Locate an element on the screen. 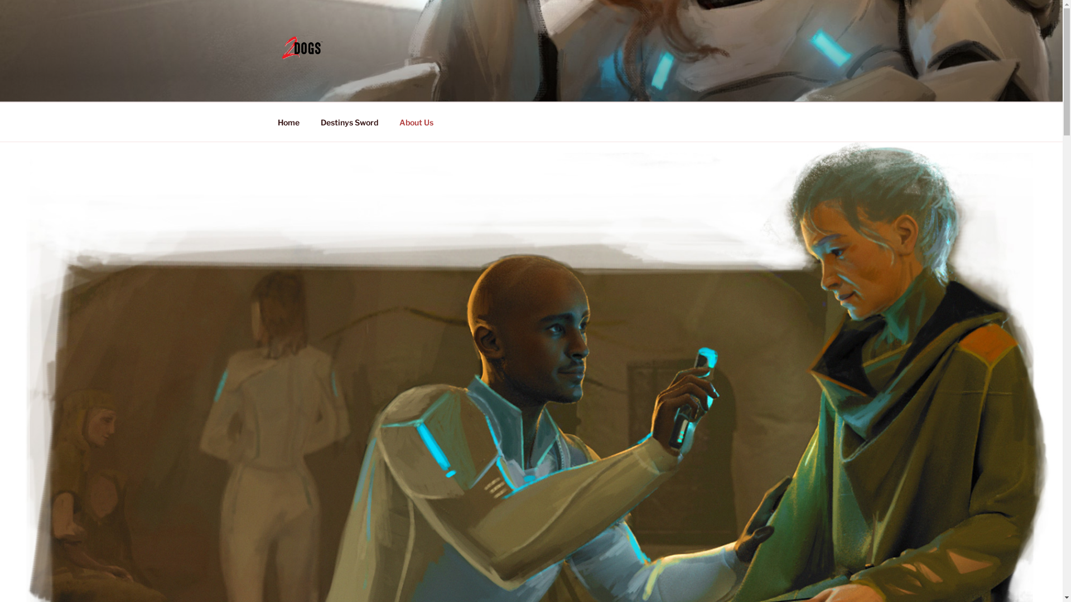  Home is located at coordinates (288, 122).